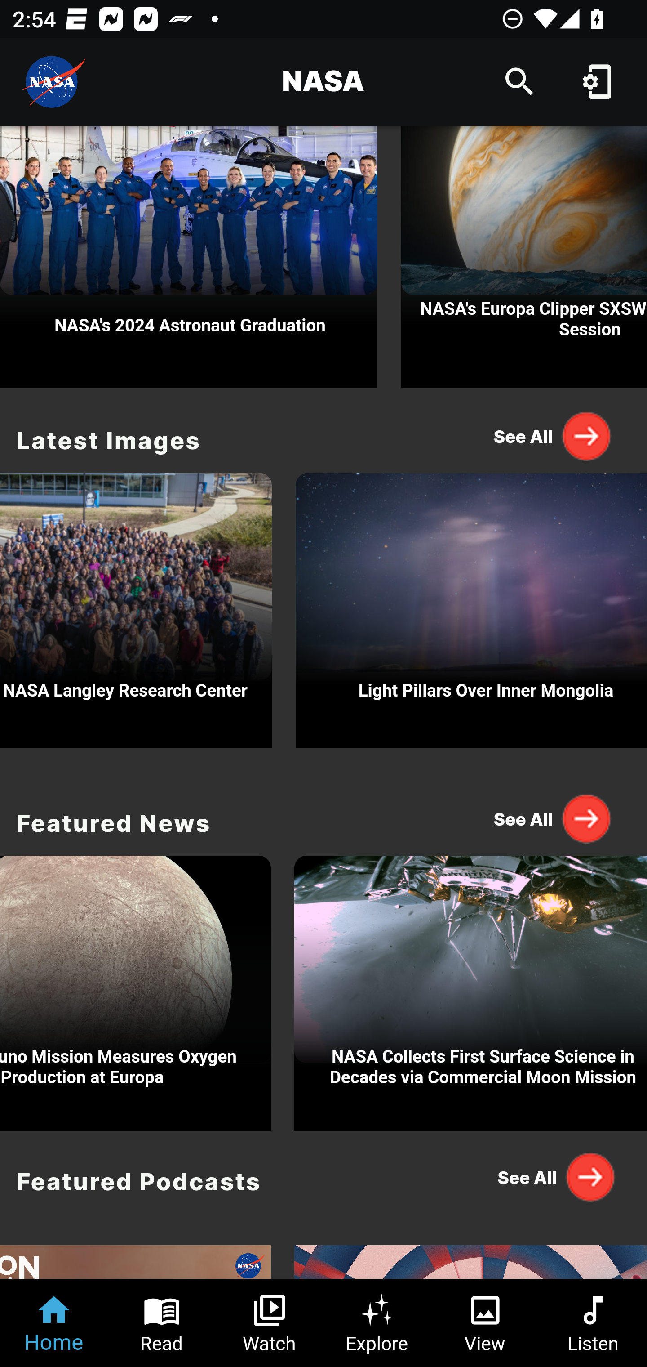 This screenshot has height=1367, width=647. Describe the element at coordinates (485, 1323) in the screenshot. I see `View
Tab 5 of 6` at that location.